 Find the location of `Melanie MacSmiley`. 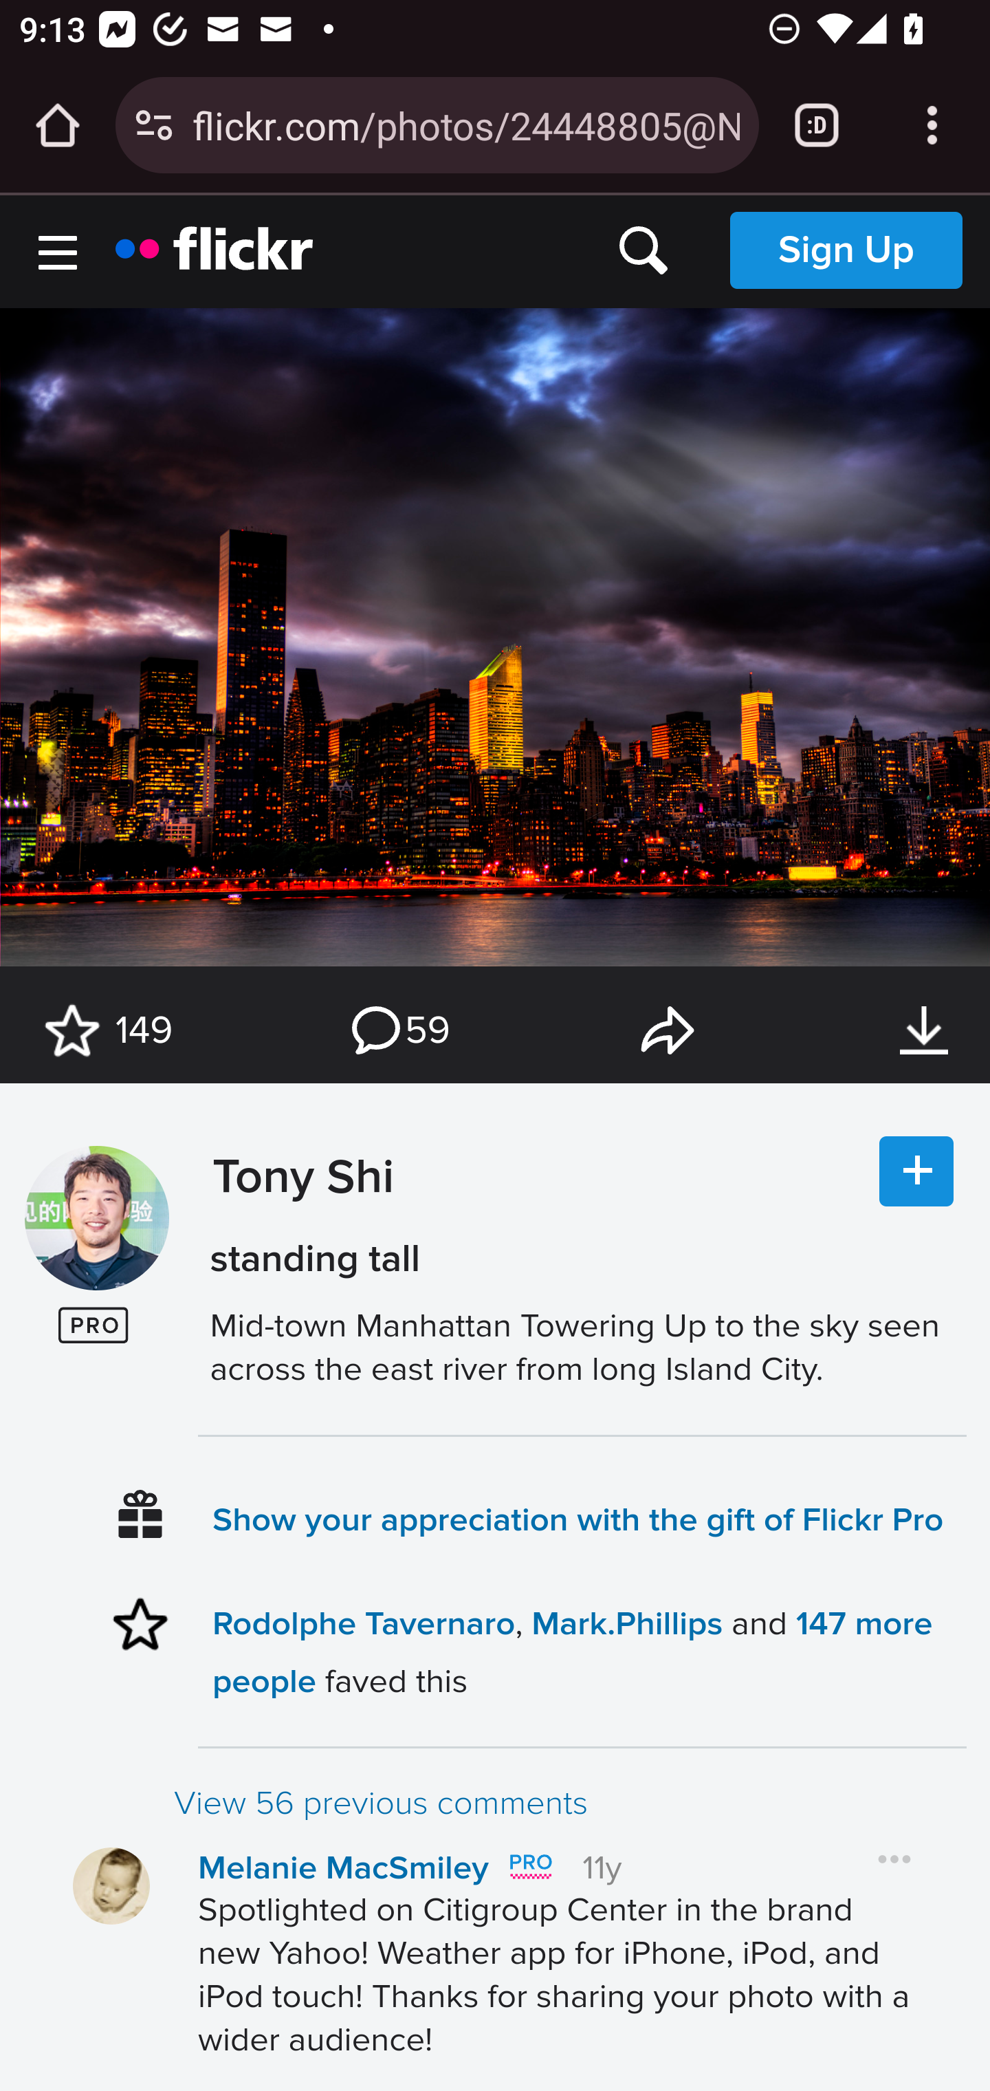

Melanie MacSmiley is located at coordinates (344, 1868).